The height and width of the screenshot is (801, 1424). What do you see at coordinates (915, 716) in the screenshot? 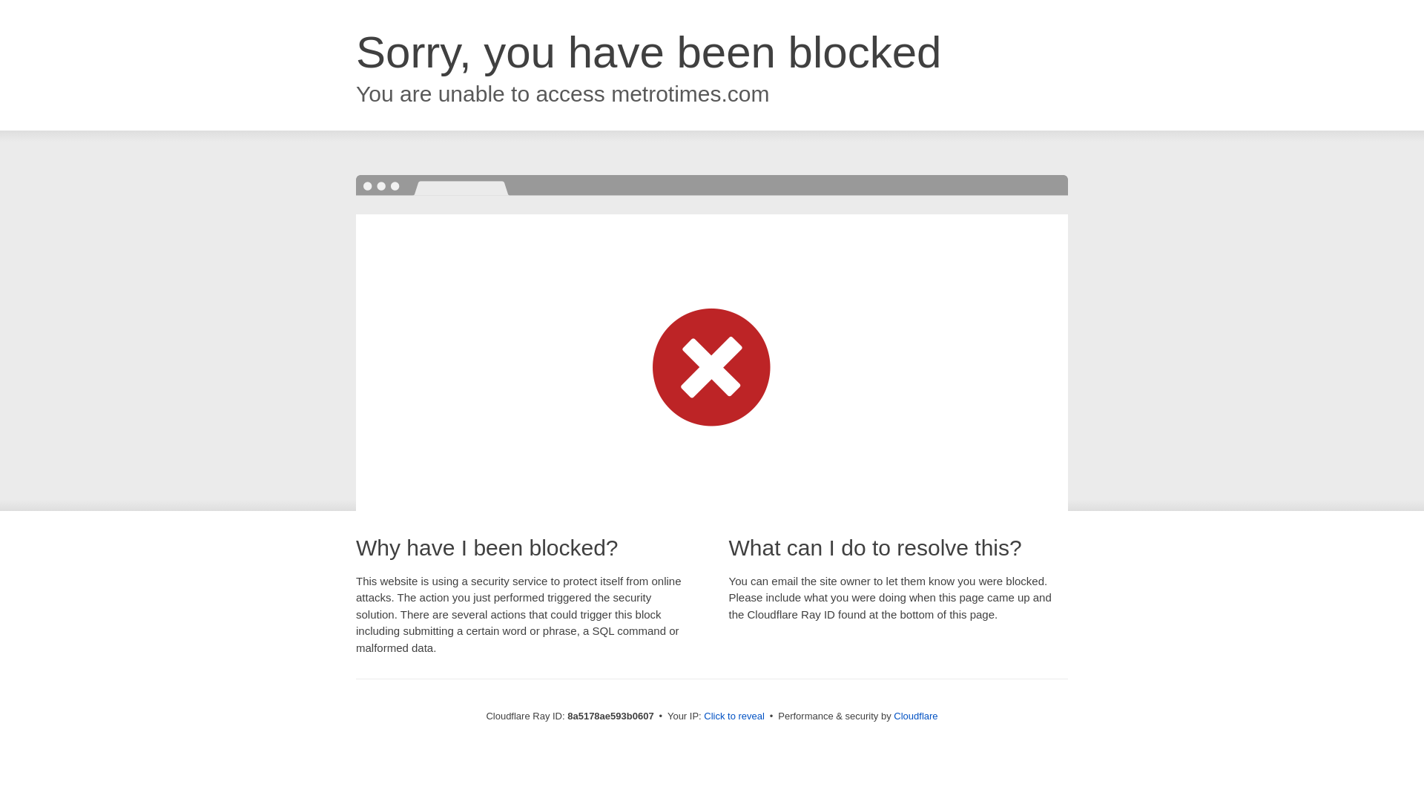
I see `Cloudflare` at bounding box center [915, 716].